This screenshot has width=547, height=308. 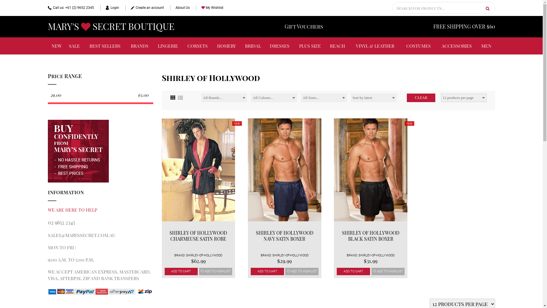 What do you see at coordinates (371, 236) in the screenshot?
I see `SHIRLEY OF HOLLYWOOD BLACK SATIN BOXER` at bounding box center [371, 236].